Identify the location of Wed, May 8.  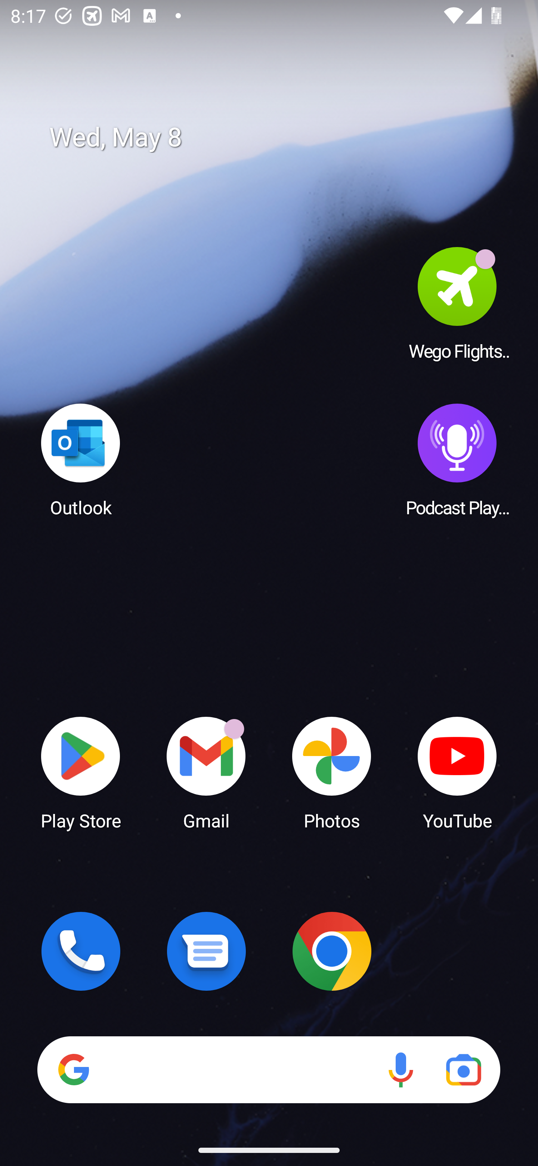
(279, 138).